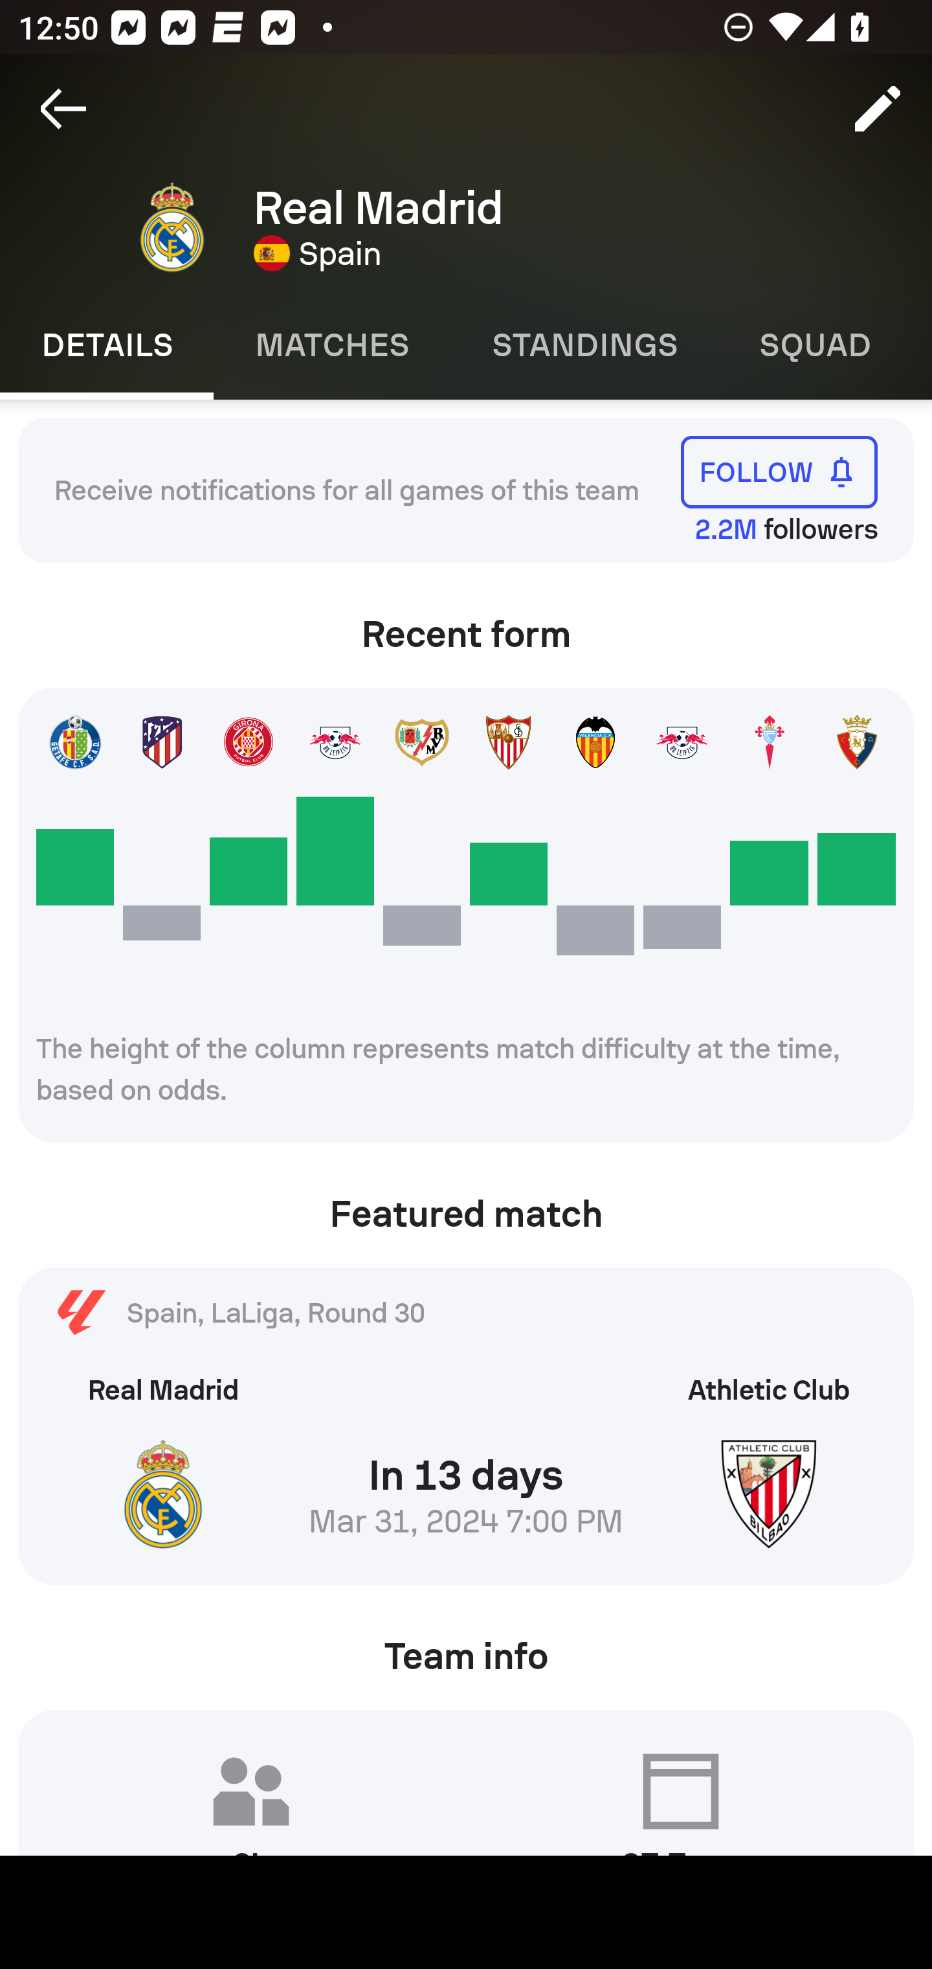 The image size is (932, 1969). Describe the element at coordinates (815, 345) in the screenshot. I see `Squad SQUAD` at that location.